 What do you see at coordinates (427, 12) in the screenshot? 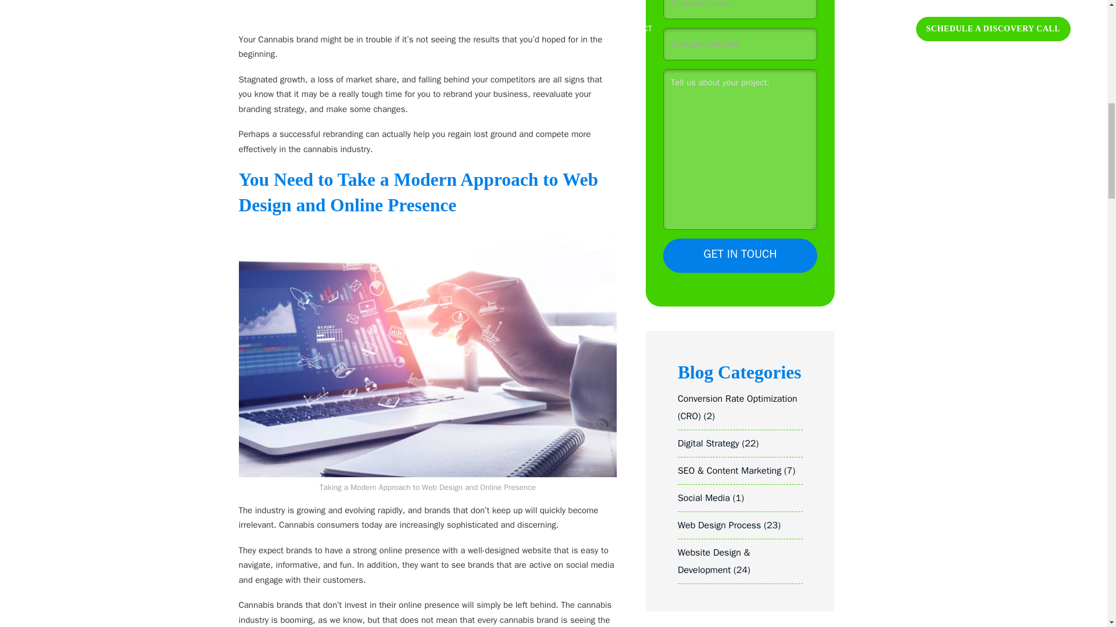
I see `5 Reasons Your Cannabis Brand Might Need to Rebrand in 2022` at bounding box center [427, 12].